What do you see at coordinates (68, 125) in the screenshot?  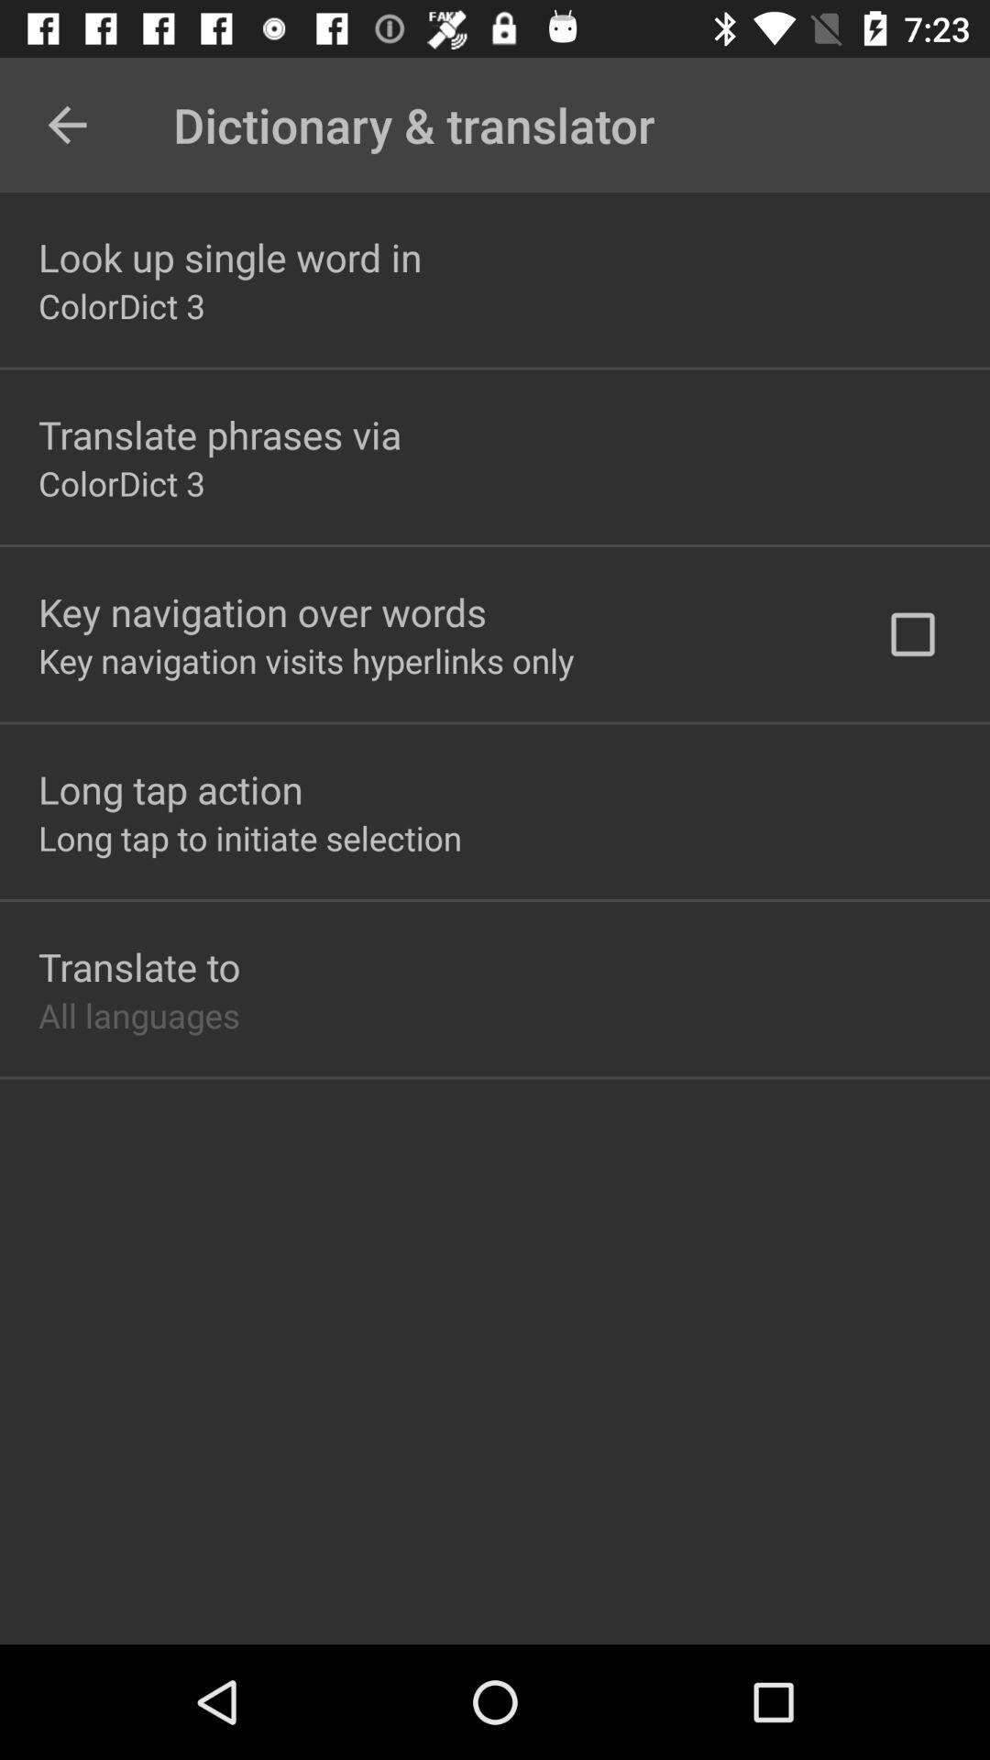 I see `go back to previous screen` at bounding box center [68, 125].